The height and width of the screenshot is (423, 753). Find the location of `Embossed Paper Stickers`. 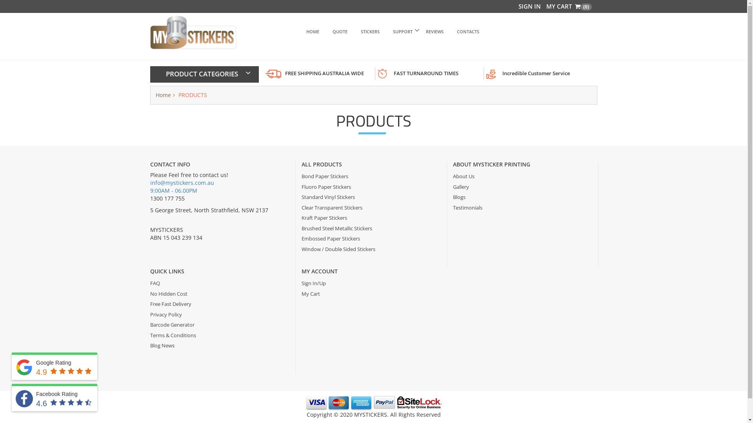

Embossed Paper Stickers is located at coordinates (371, 239).